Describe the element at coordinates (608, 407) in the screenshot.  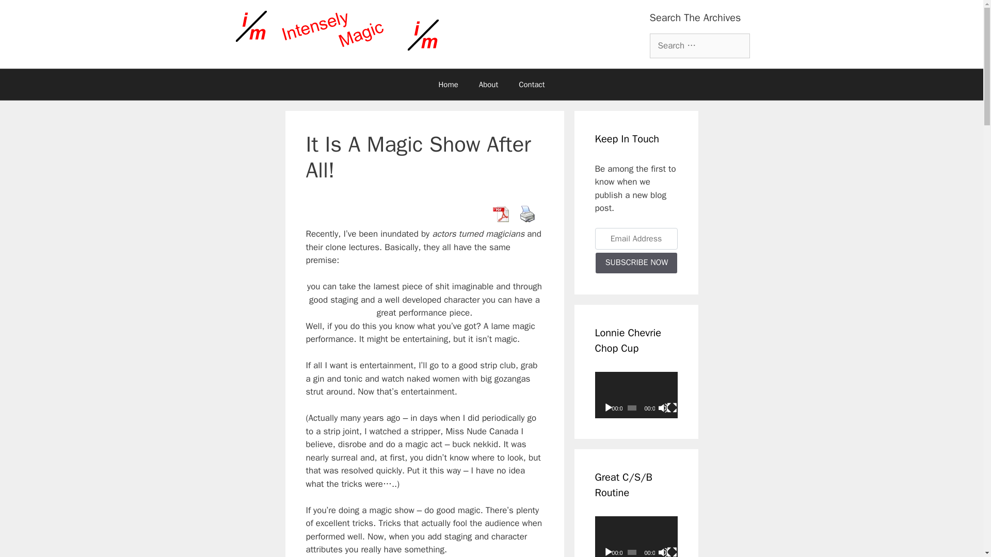
I see `Play` at that location.